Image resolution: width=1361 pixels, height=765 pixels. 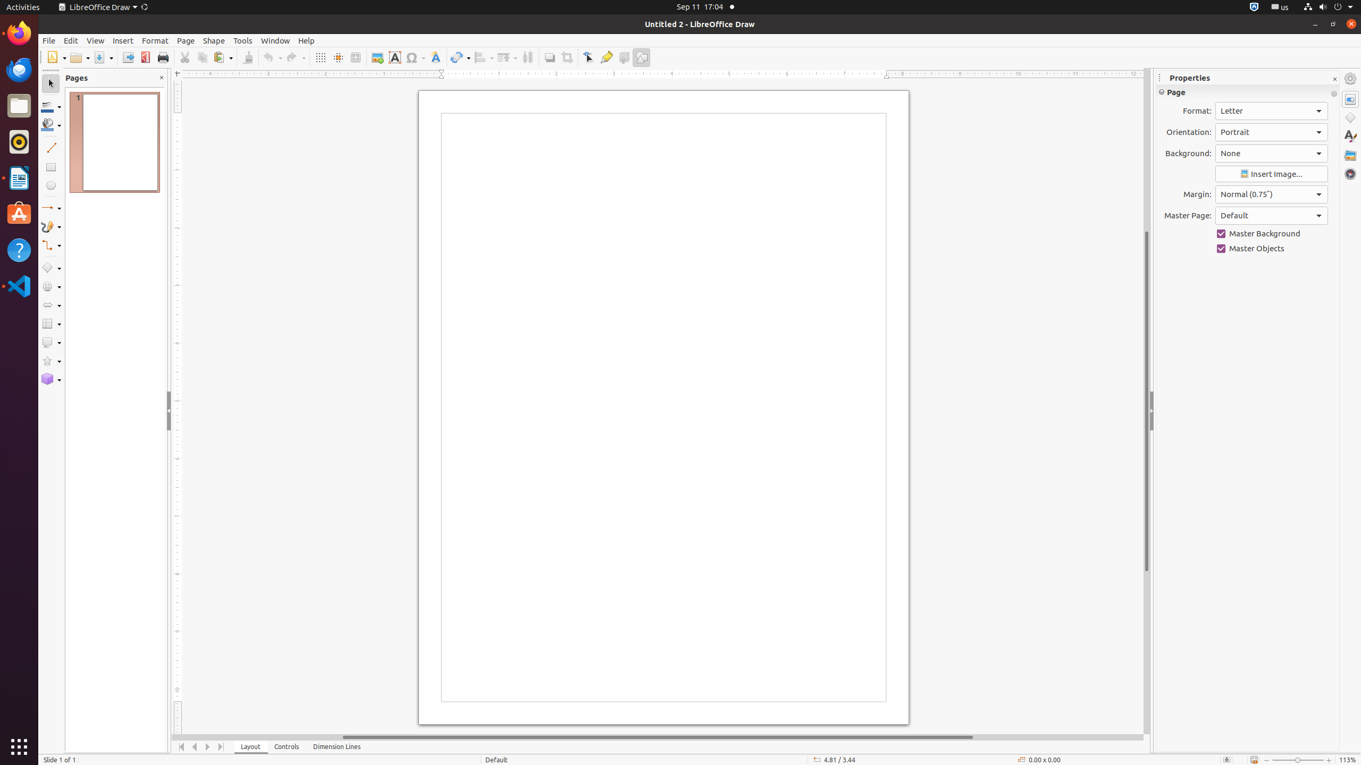 What do you see at coordinates (1272, 111) in the screenshot?
I see `Format:` at bounding box center [1272, 111].